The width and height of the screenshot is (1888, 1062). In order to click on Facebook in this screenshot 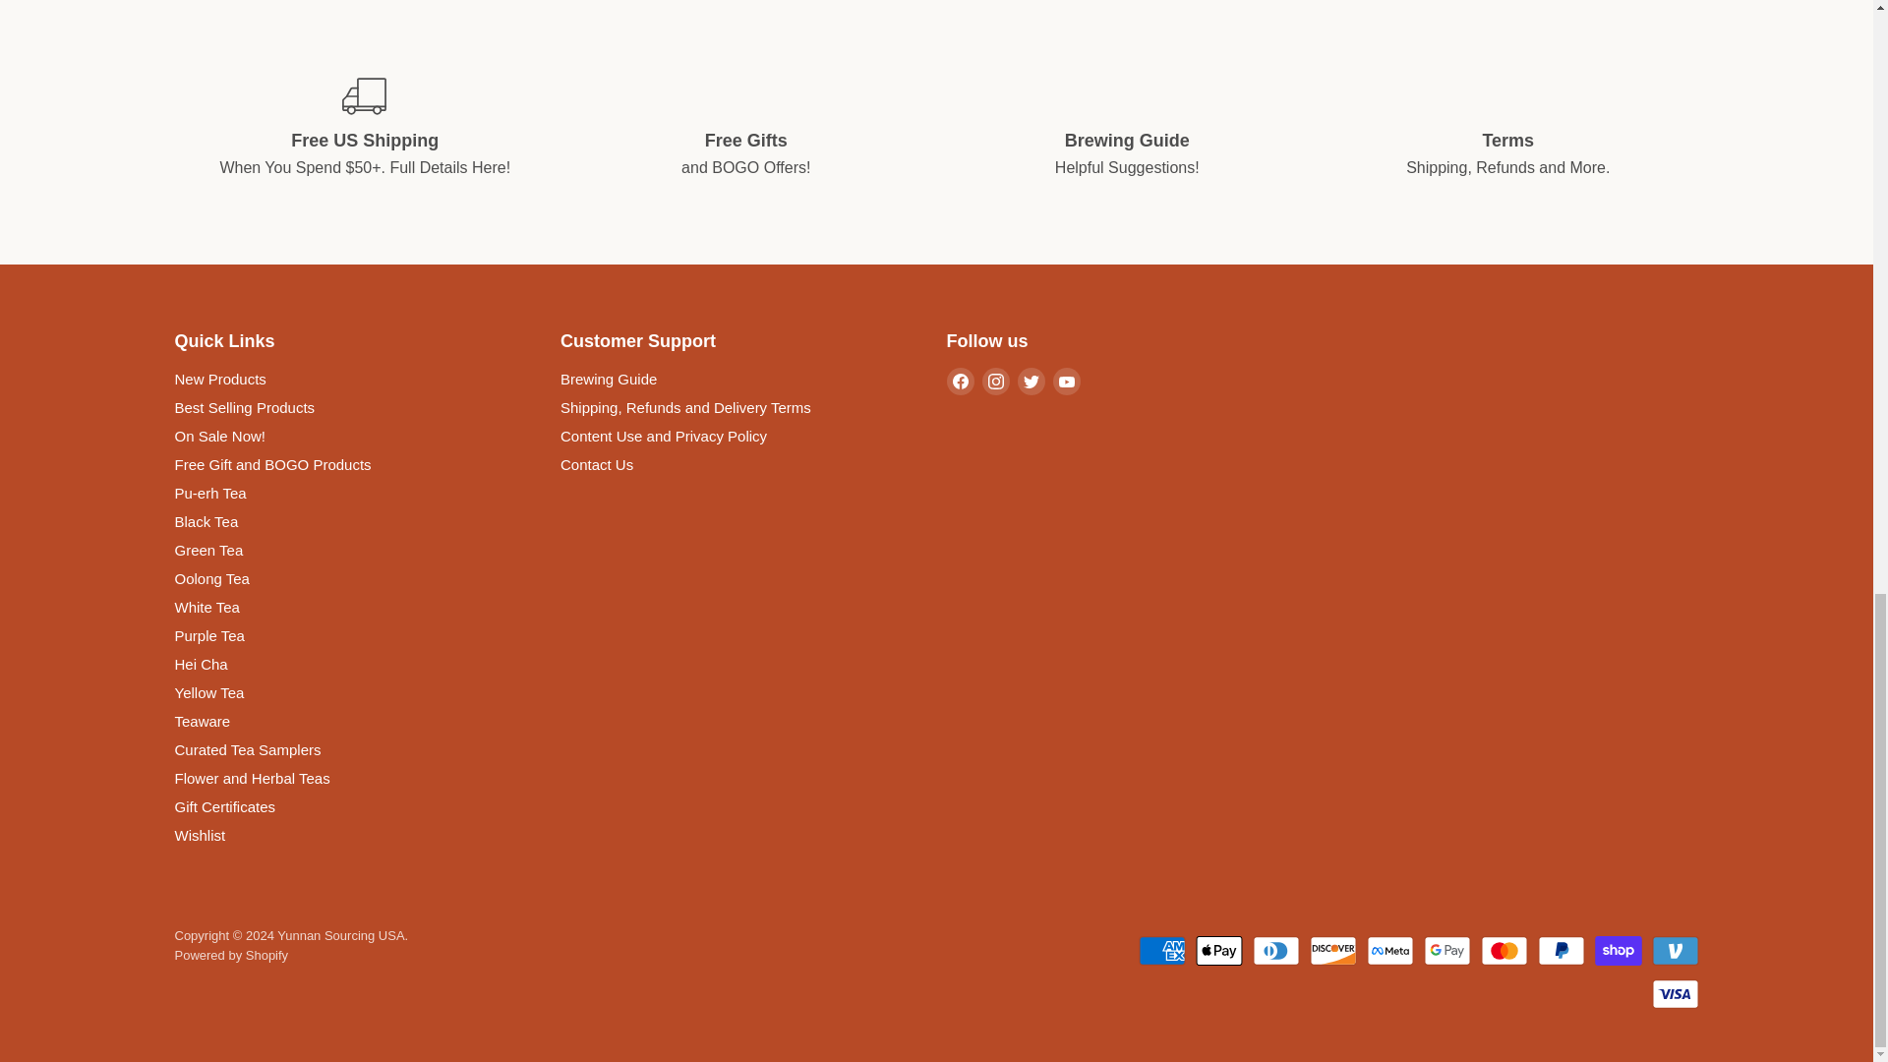, I will do `click(960, 381)`.